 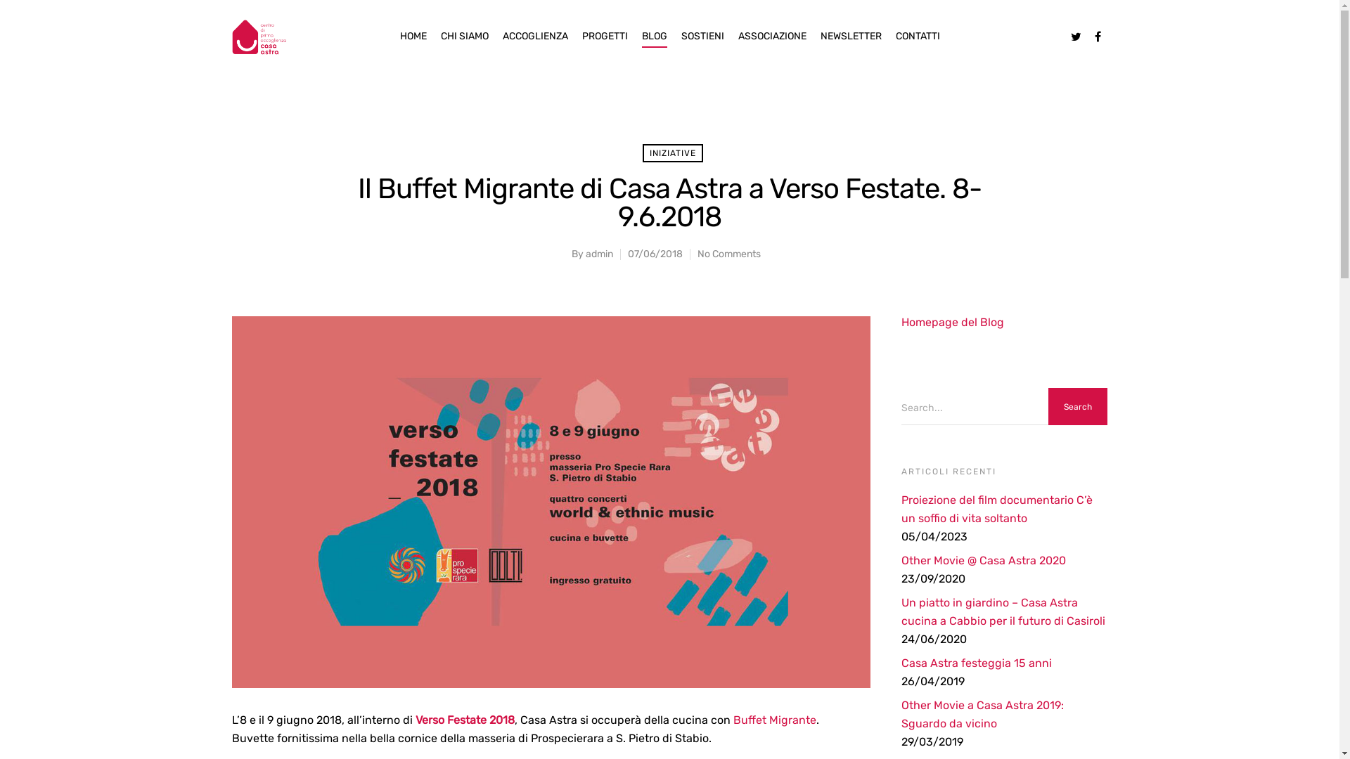 What do you see at coordinates (599, 254) in the screenshot?
I see `admin` at bounding box center [599, 254].